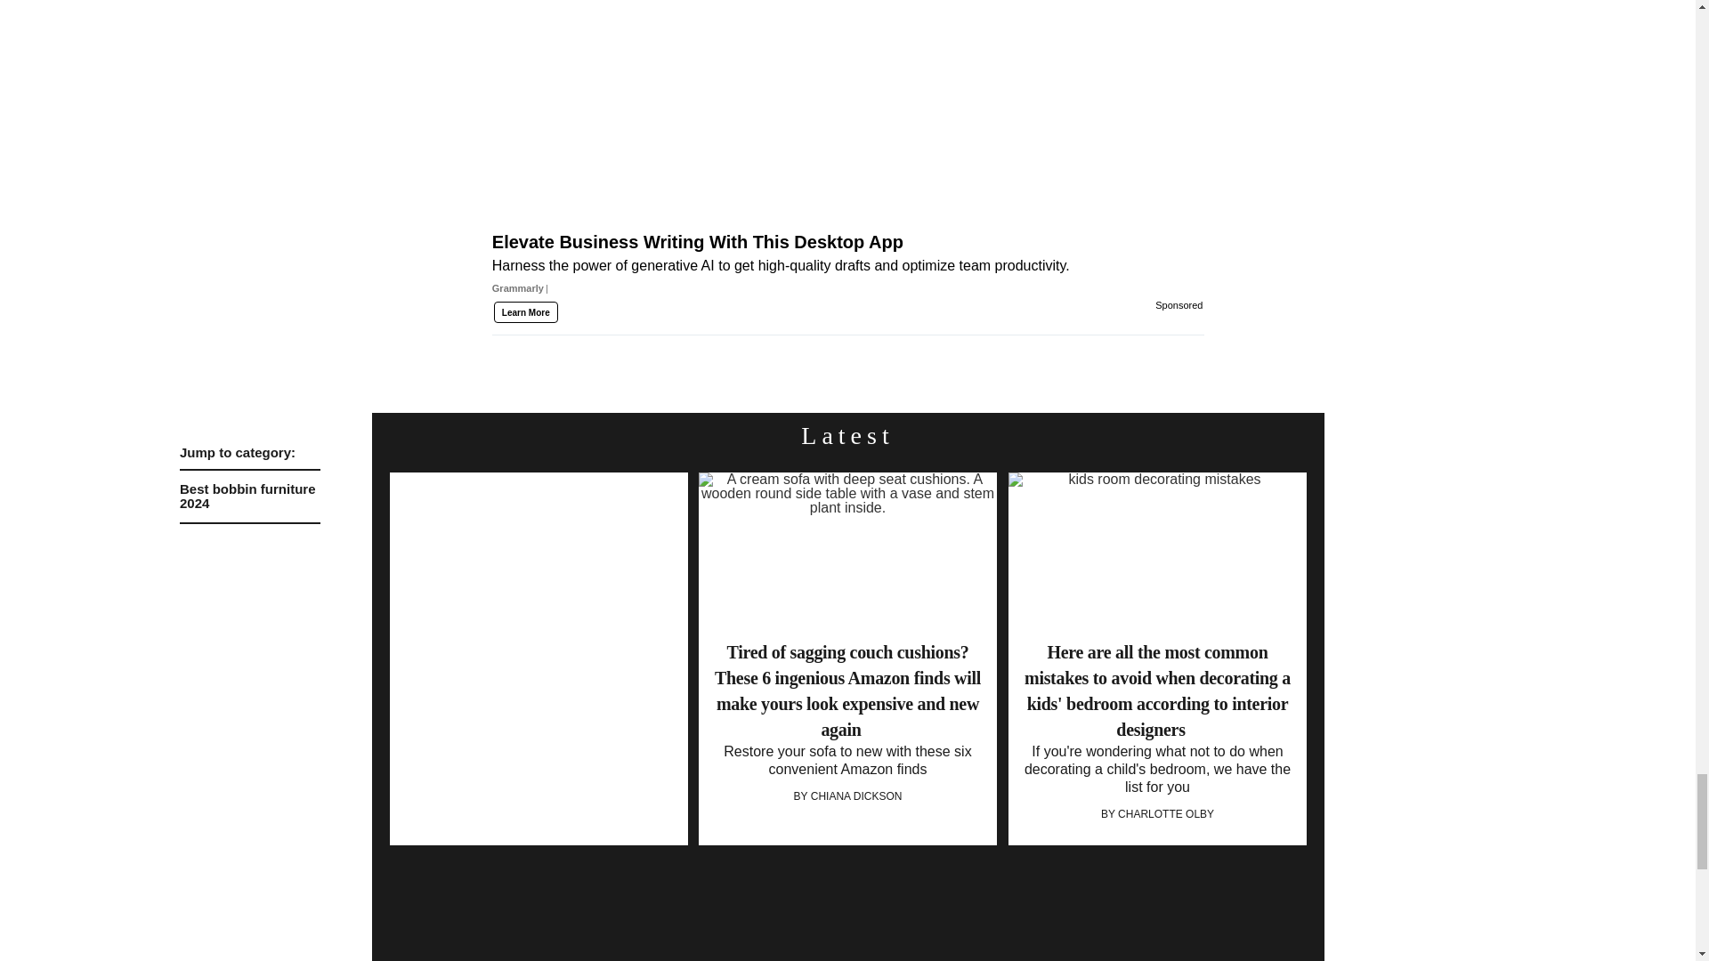 This screenshot has width=1709, height=961. Describe the element at coordinates (847, 271) in the screenshot. I see `Elevate Business Writing With This Desktop App` at that location.